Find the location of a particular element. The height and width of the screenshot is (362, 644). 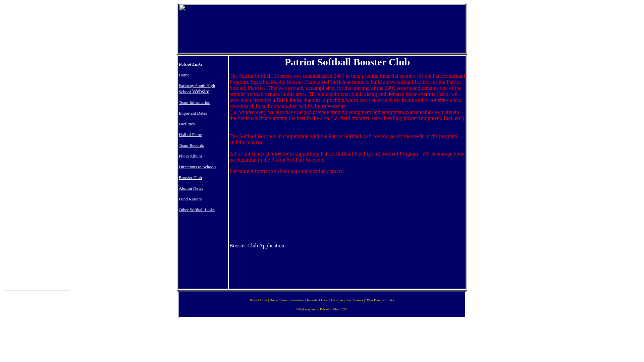

Fund Raisers is located at coordinates (190, 199).